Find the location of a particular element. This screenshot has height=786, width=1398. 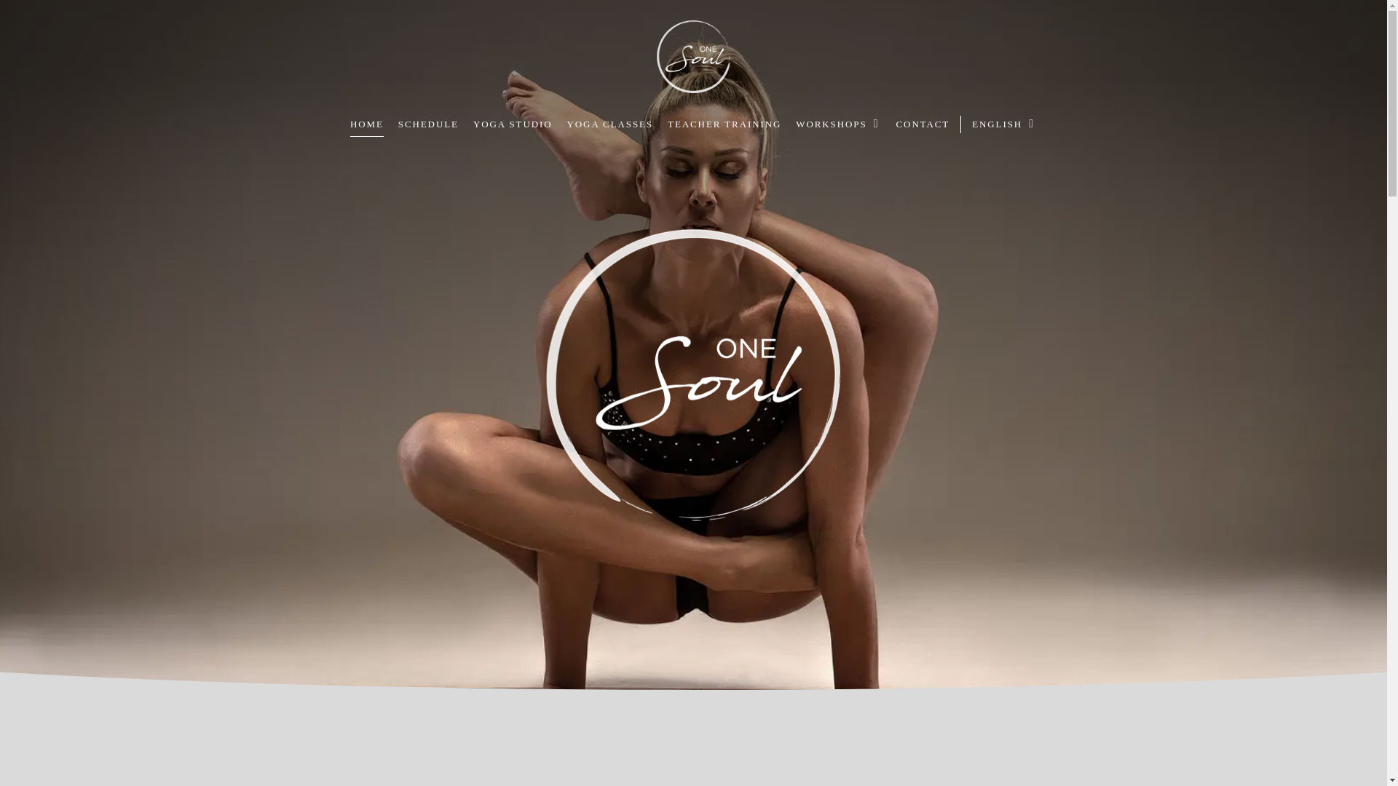

WORKSHOPS is located at coordinates (837, 124).